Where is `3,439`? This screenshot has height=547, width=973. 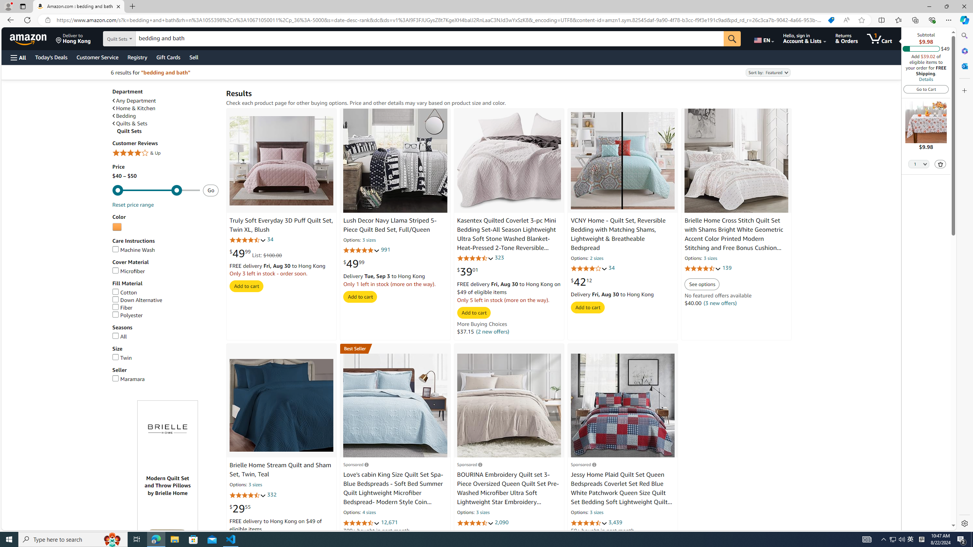
3,439 is located at coordinates (615, 522).